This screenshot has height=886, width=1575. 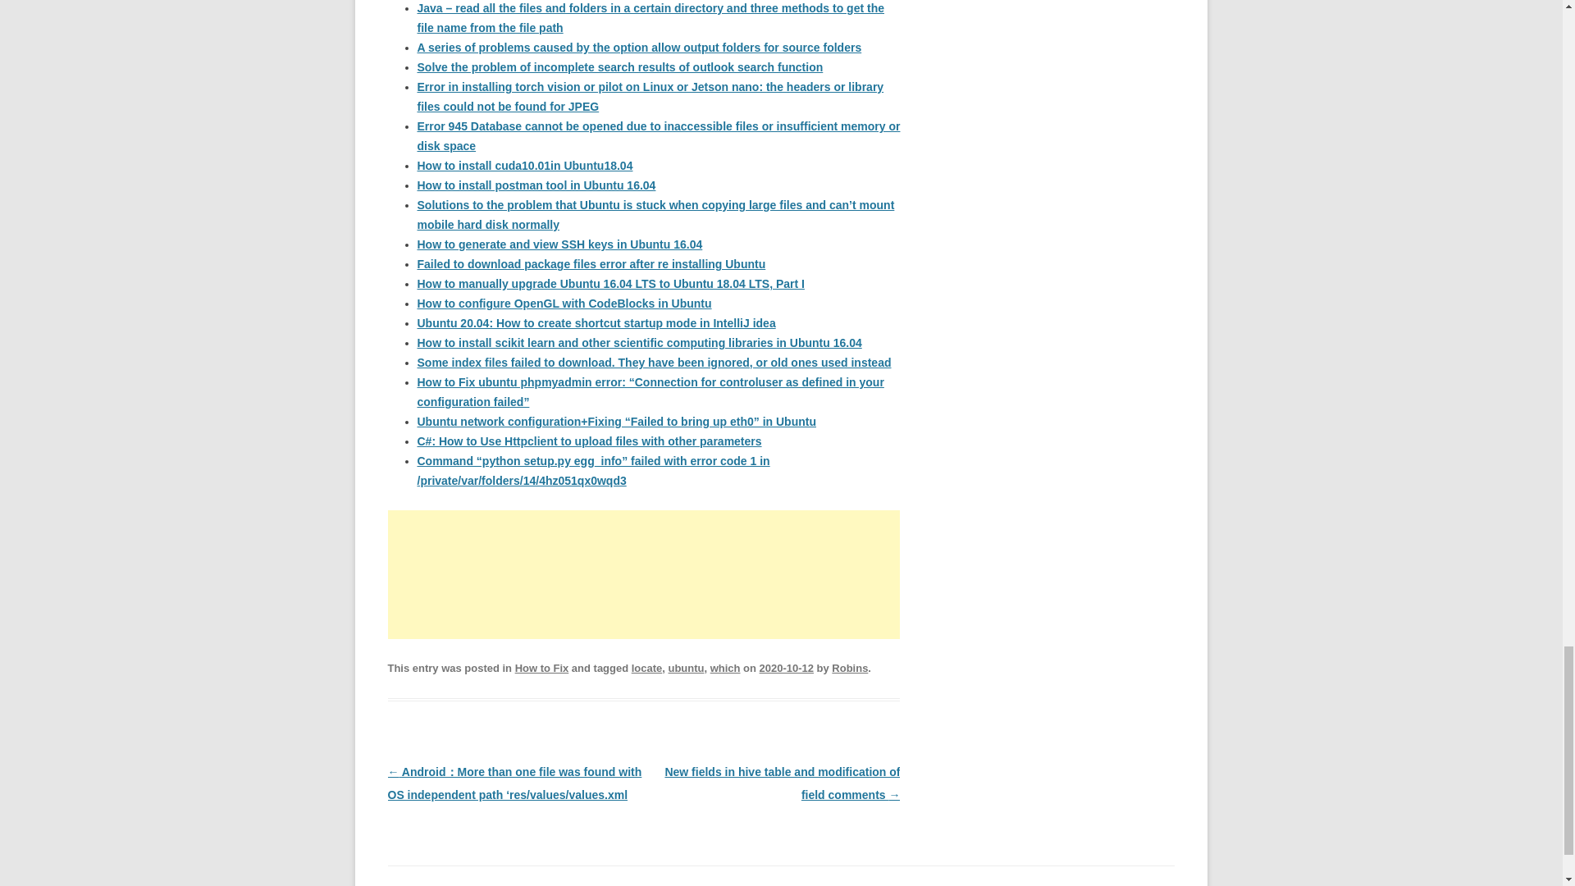 What do you see at coordinates (541, 668) in the screenshot?
I see `How to Fix` at bounding box center [541, 668].